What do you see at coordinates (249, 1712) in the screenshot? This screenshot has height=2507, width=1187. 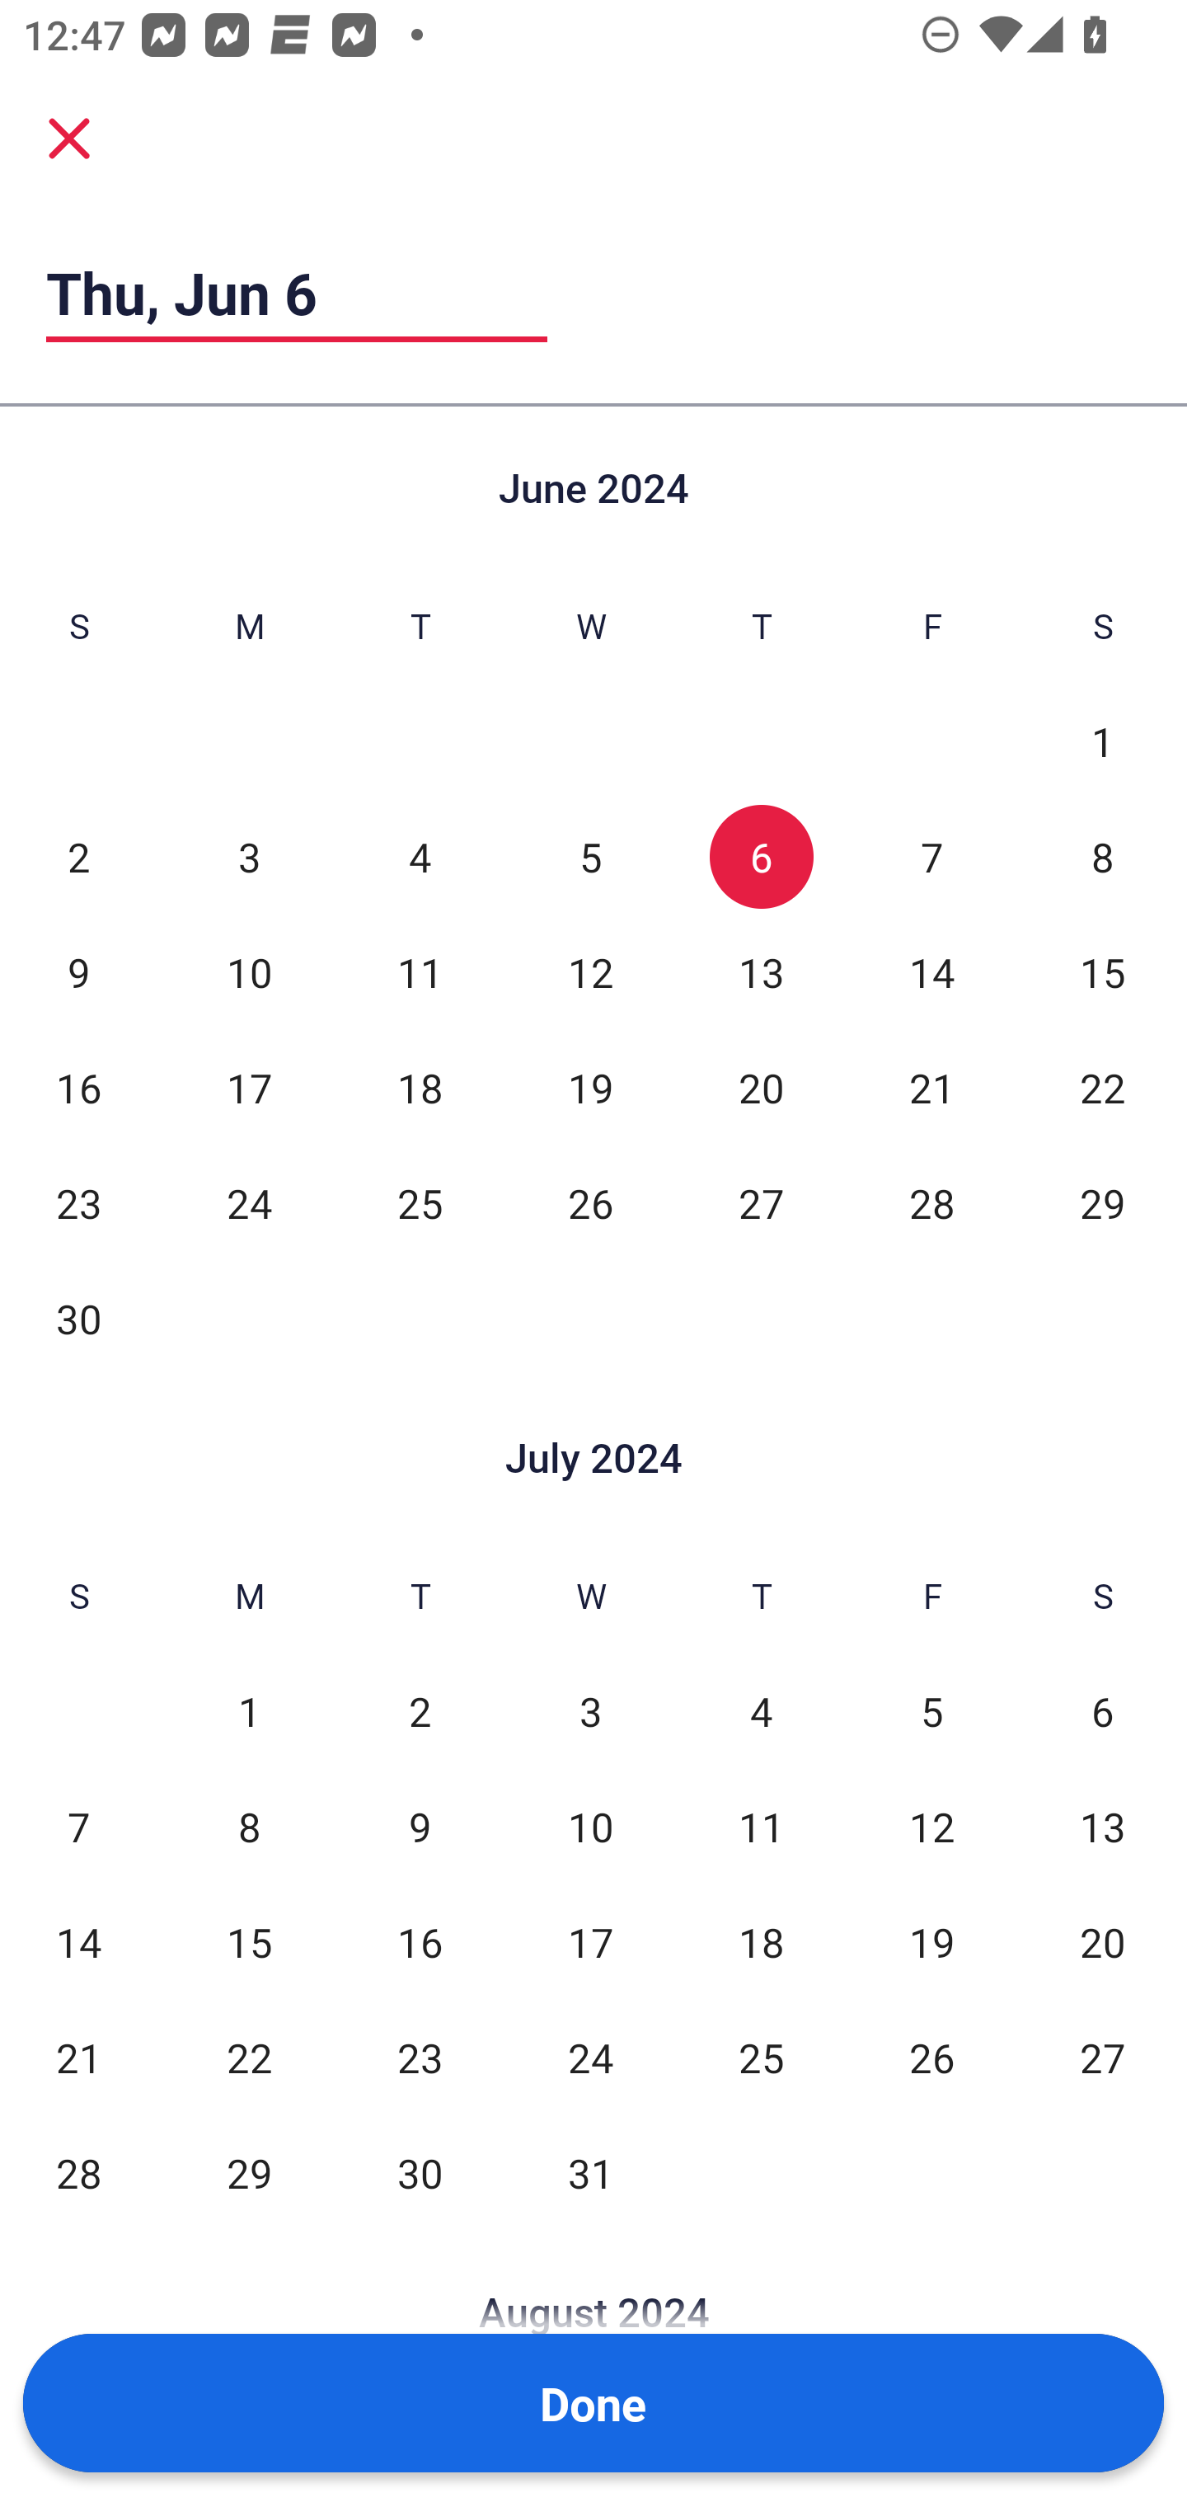 I see `1 Mon, Jul 1, Not Selected` at bounding box center [249, 1712].